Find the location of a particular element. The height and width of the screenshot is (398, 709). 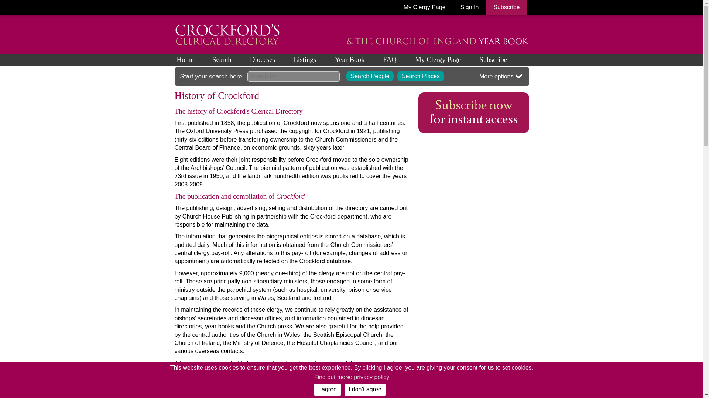

Find out more: privacy policy is located at coordinates (352, 377).